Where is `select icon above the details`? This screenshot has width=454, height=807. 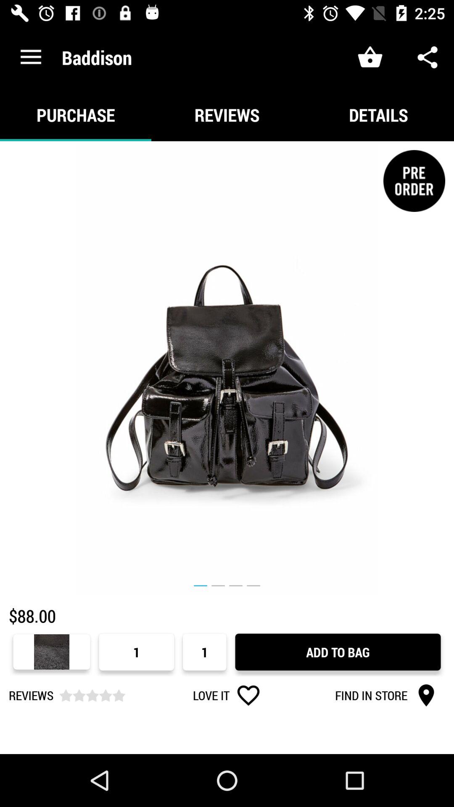
select icon above the details is located at coordinates (427, 57).